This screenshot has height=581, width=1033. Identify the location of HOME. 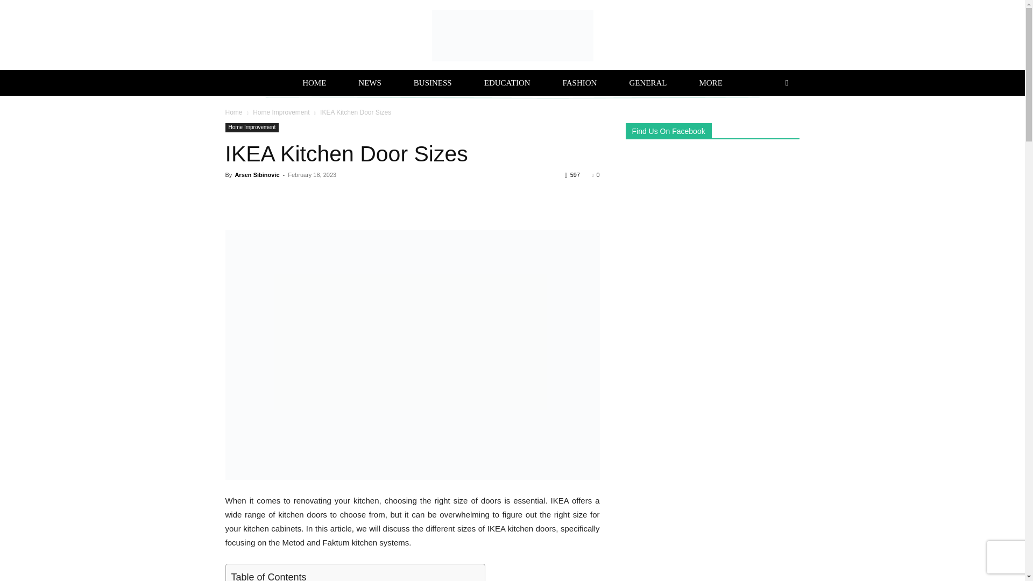
(314, 83).